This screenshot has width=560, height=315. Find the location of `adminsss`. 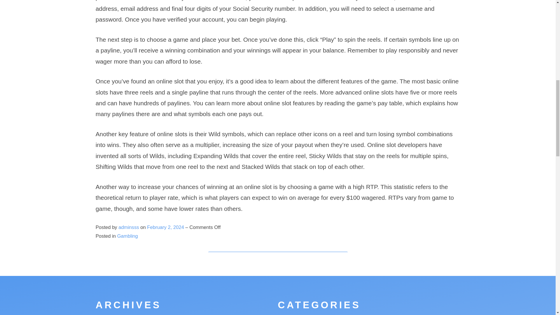

adminsss is located at coordinates (128, 228).